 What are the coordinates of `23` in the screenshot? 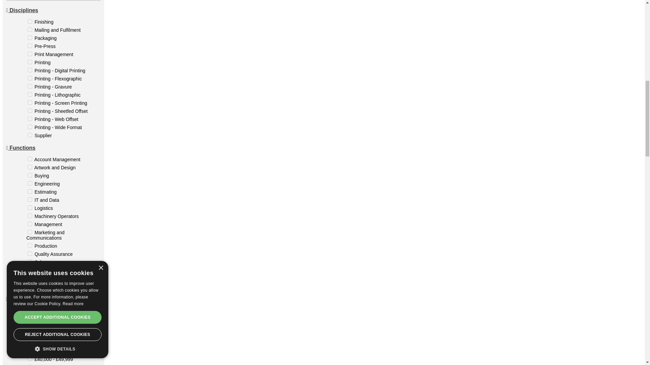 It's located at (30, 175).